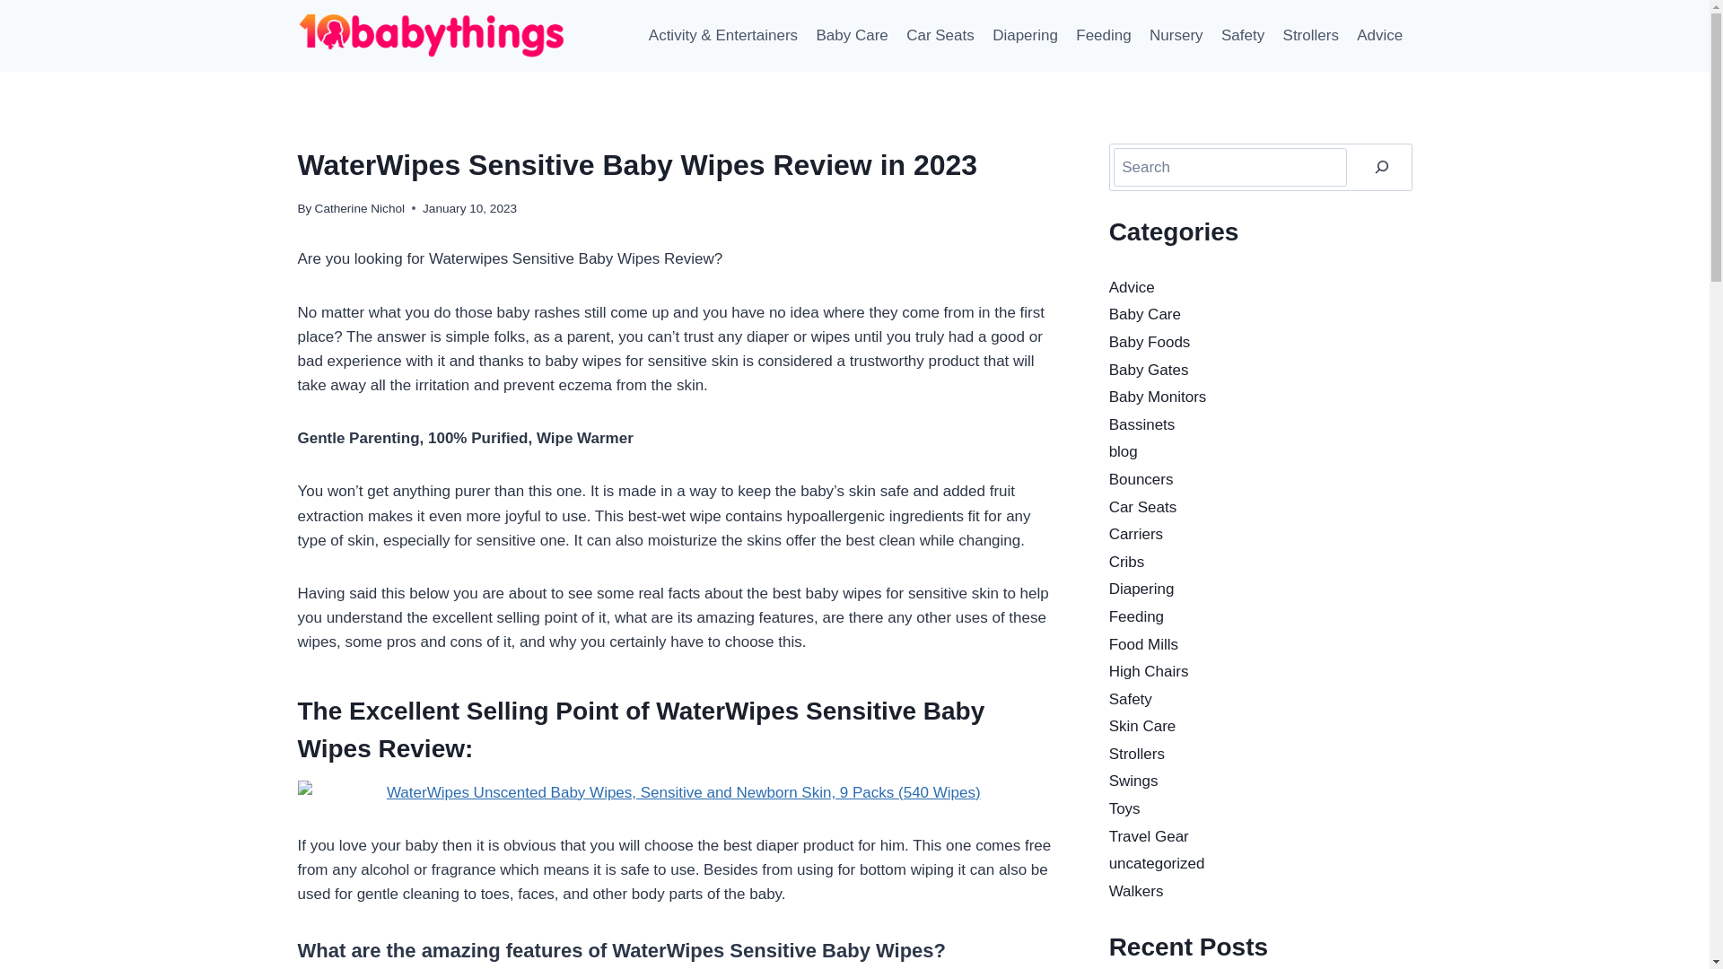 The width and height of the screenshot is (1723, 969). What do you see at coordinates (1136, 892) in the screenshot?
I see `Walkers` at bounding box center [1136, 892].